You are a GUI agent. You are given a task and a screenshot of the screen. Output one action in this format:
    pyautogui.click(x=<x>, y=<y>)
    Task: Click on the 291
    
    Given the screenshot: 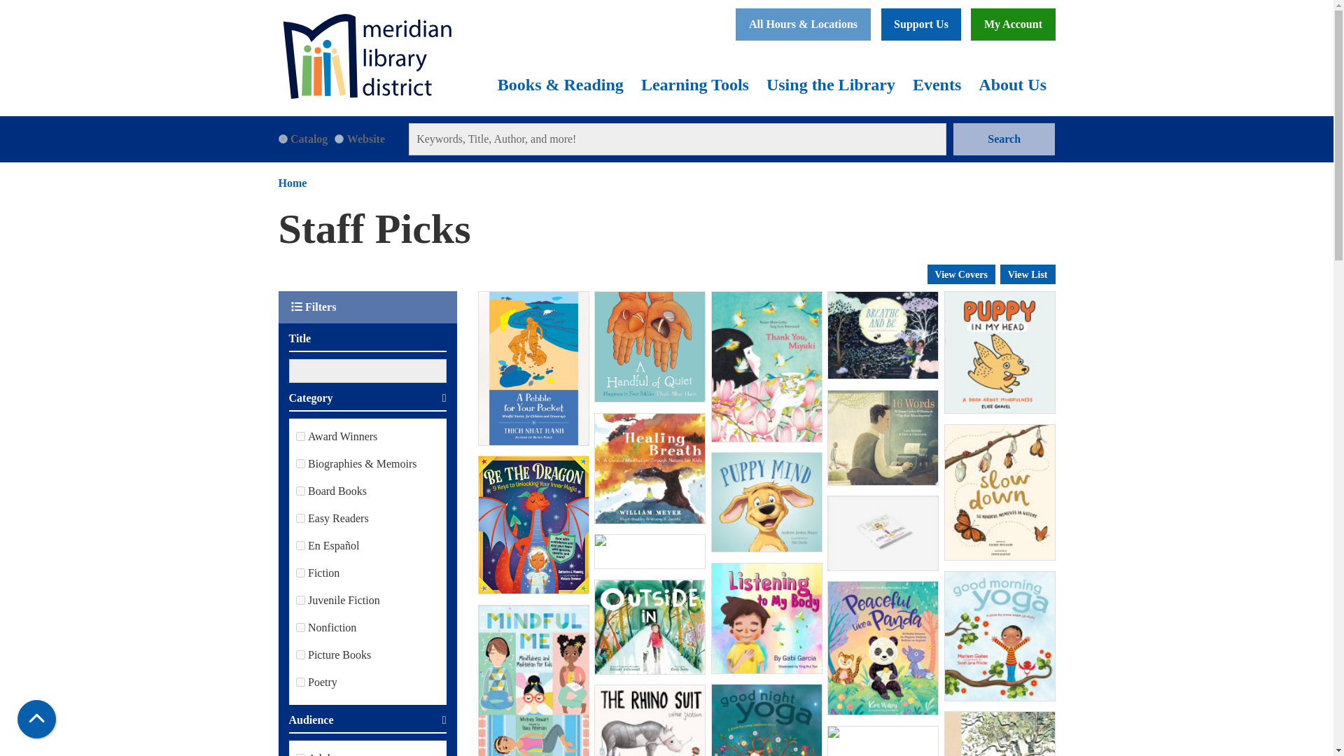 What is the action you would take?
    pyautogui.click(x=300, y=518)
    